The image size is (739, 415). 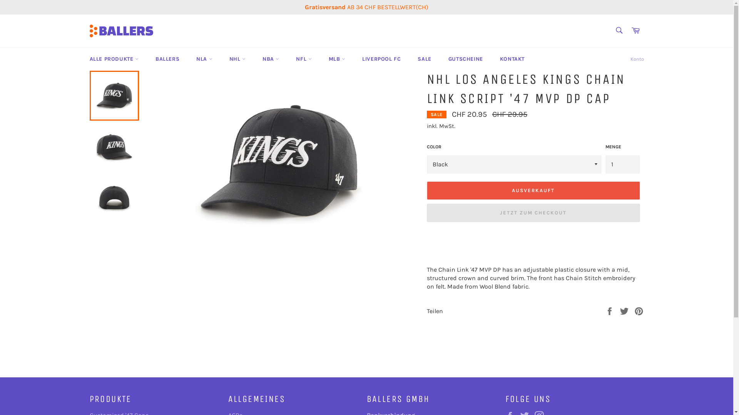 What do you see at coordinates (619, 30) in the screenshot?
I see `Suchen` at bounding box center [619, 30].